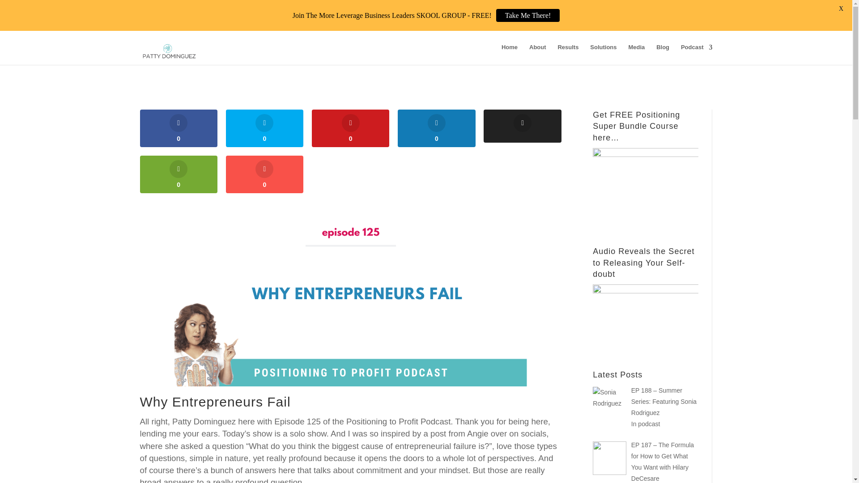 This screenshot has height=483, width=859. I want to click on 0, so click(178, 174).